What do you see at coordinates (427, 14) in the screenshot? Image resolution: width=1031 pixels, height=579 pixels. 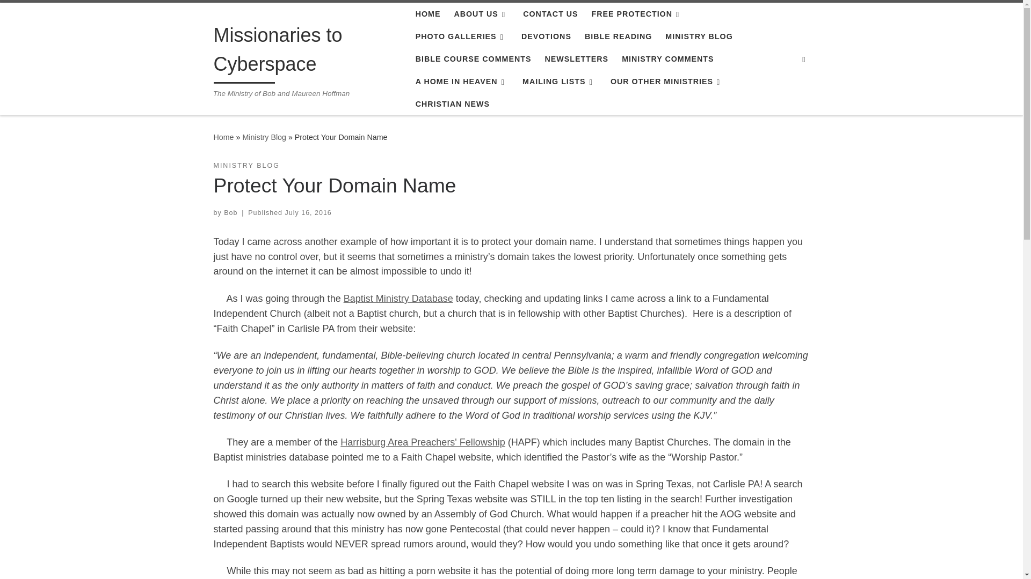 I see `HOME` at bounding box center [427, 14].